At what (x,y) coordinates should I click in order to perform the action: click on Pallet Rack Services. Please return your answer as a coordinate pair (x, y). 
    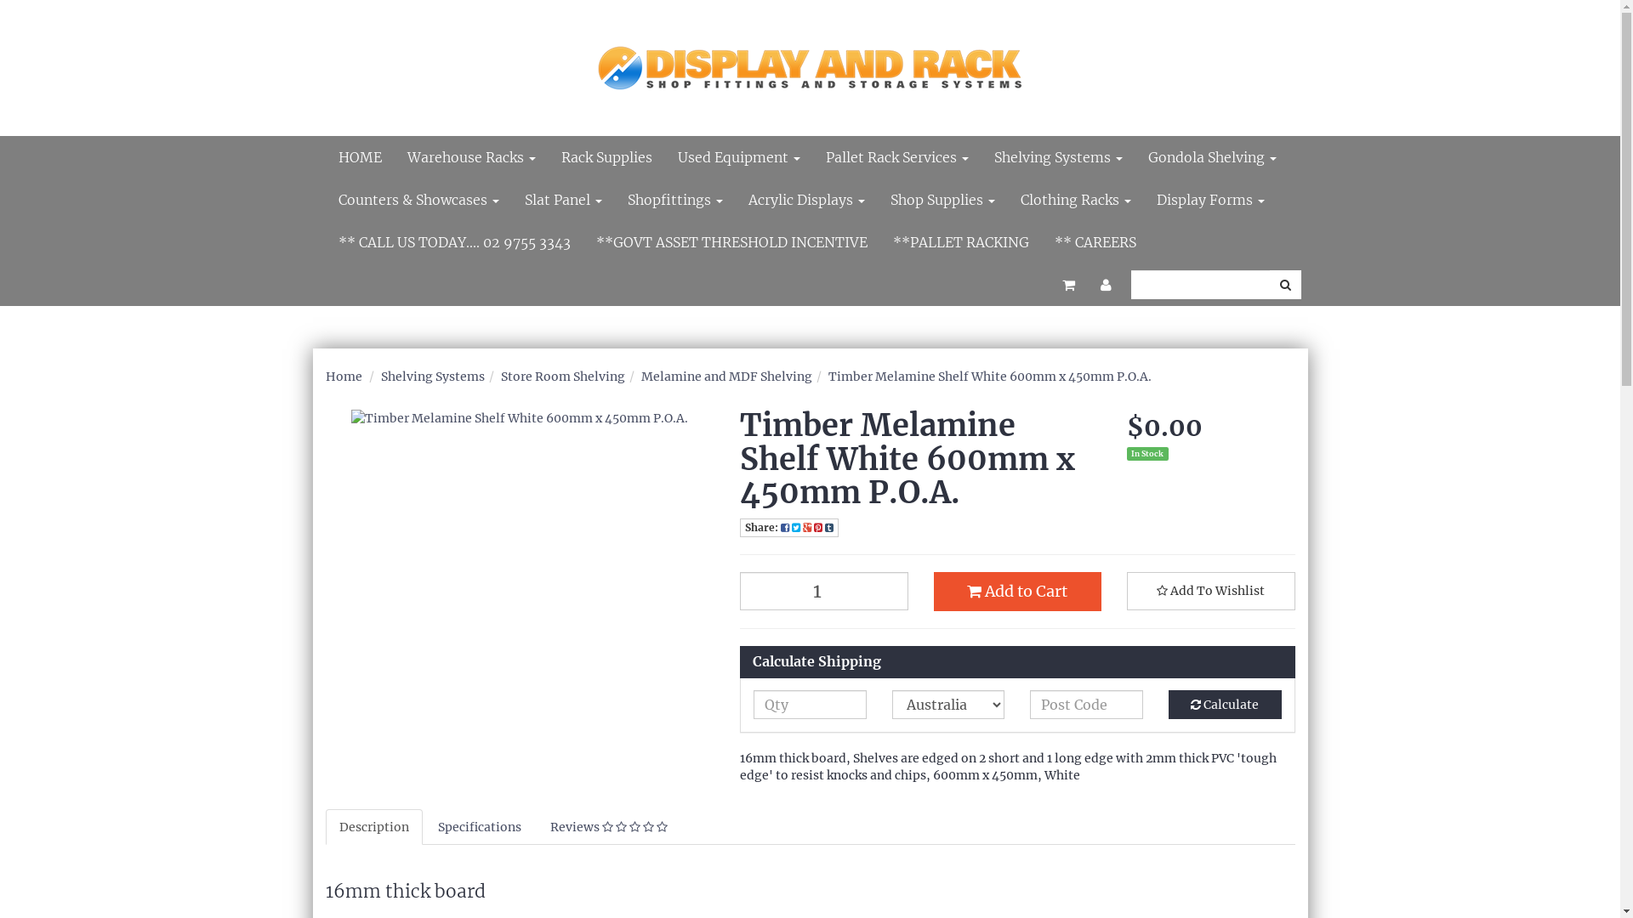
    Looking at the image, I should click on (897, 157).